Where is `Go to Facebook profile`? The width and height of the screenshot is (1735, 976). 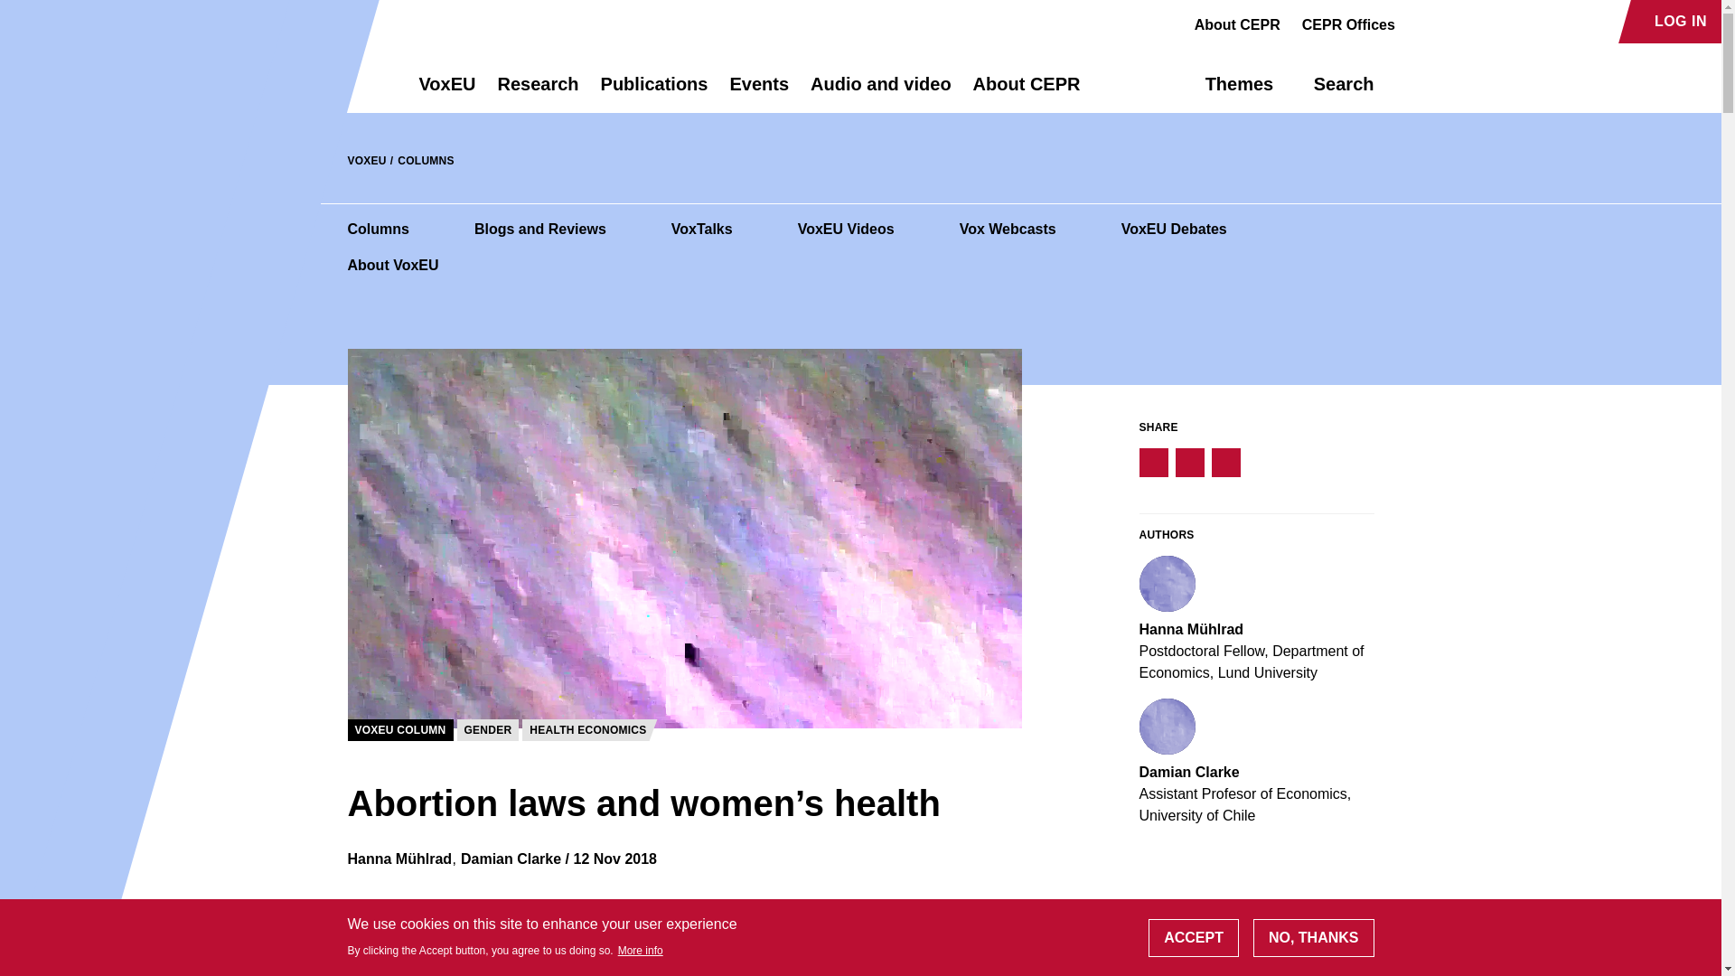
Go to Facebook profile is located at coordinates (1419, 22).